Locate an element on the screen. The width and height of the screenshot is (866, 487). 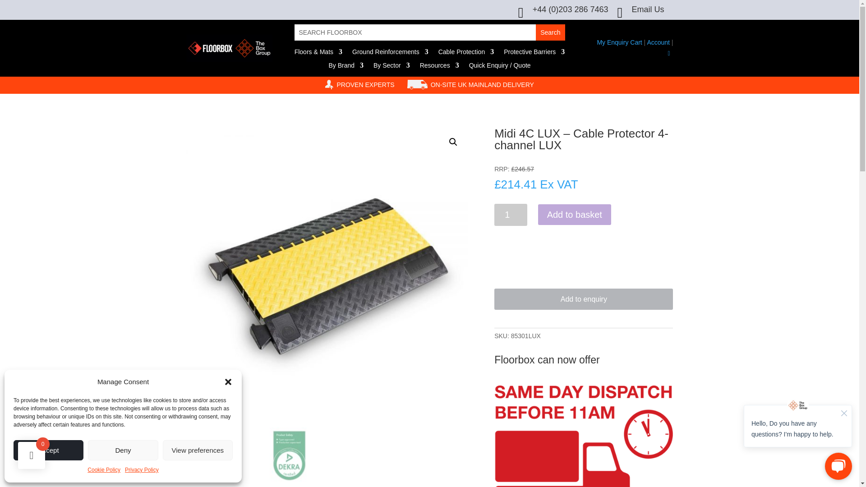
Email Us is located at coordinates (648, 9).